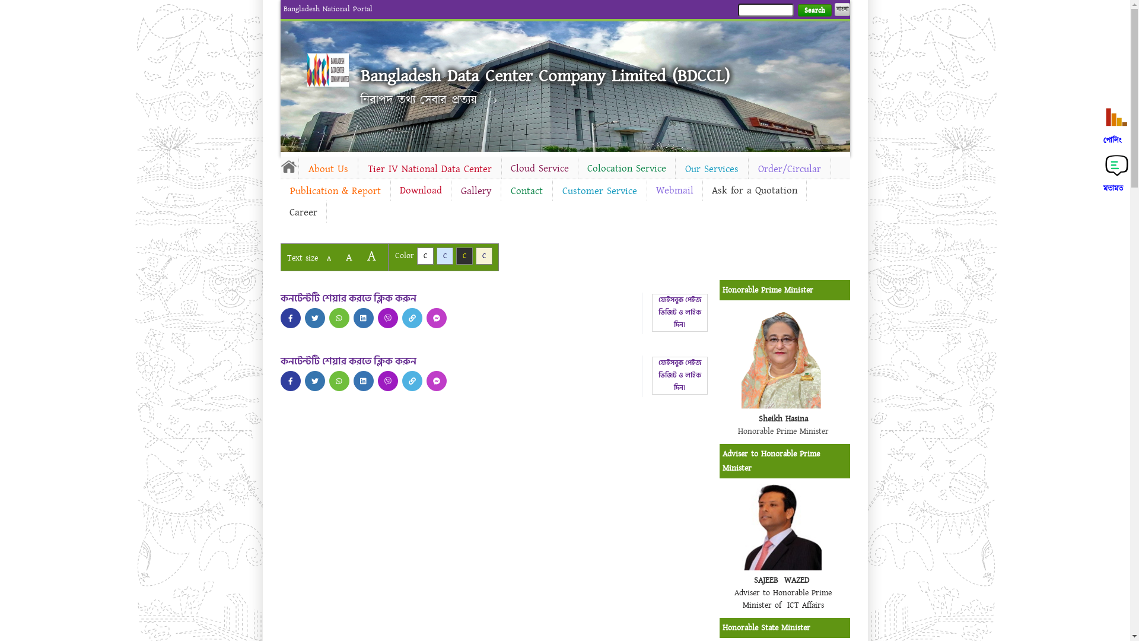 The width and height of the screenshot is (1139, 641). Describe the element at coordinates (328, 9) in the screenshot. I see `Bangladesh National Portal` at that location.